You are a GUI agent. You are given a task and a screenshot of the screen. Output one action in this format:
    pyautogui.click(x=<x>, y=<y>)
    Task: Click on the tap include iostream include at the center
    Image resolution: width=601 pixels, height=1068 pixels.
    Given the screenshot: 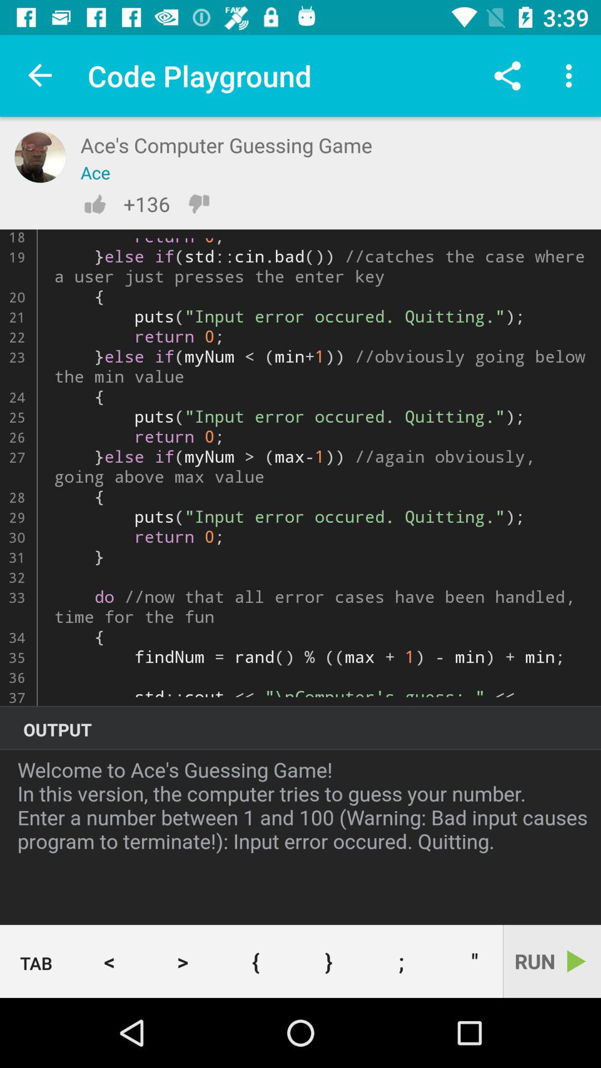 What is the action you would take?
    pyautogui.click(x=300, y=467)
    